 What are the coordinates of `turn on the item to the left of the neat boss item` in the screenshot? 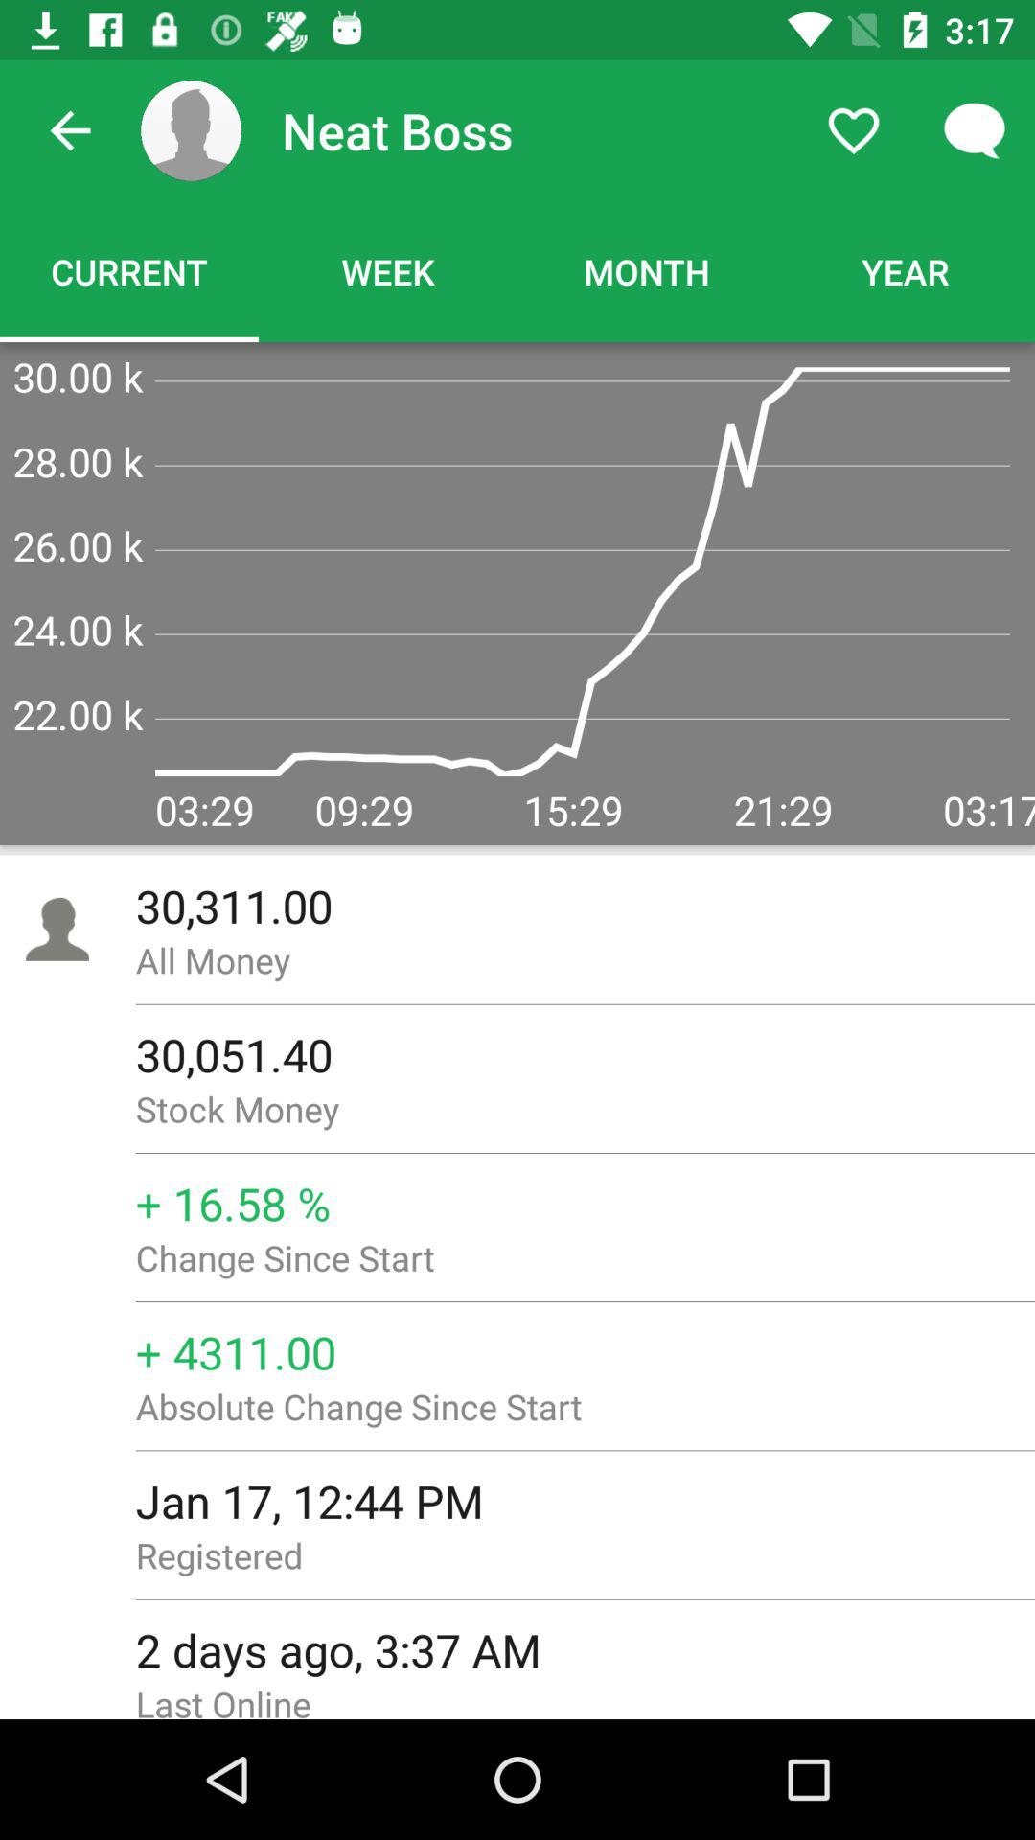 It's located at (191, 130).